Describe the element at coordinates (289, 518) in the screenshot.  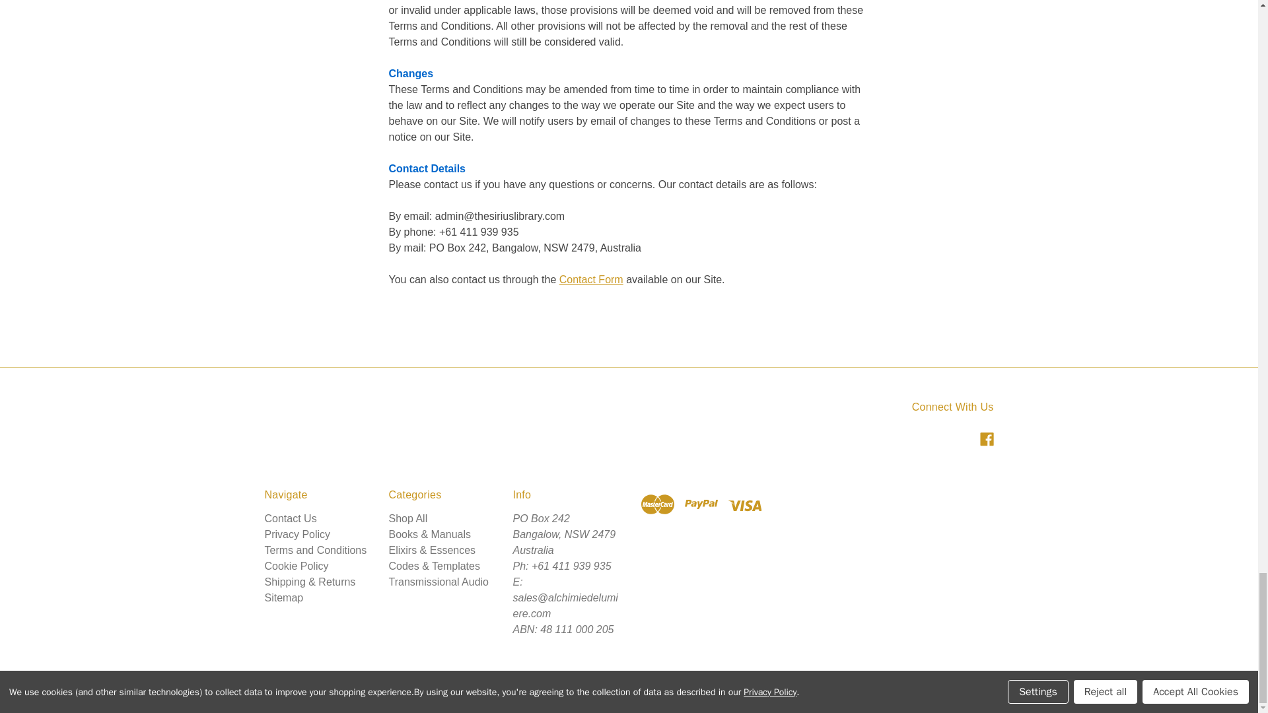
I see `Contact Us` at that location.